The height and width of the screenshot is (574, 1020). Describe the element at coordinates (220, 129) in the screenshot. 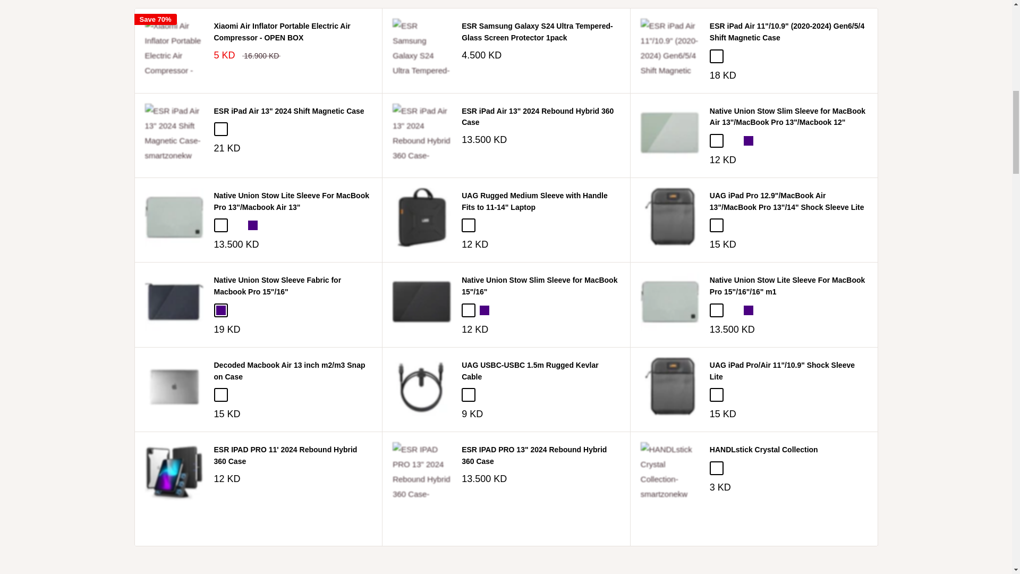

I see `Black` at that location.